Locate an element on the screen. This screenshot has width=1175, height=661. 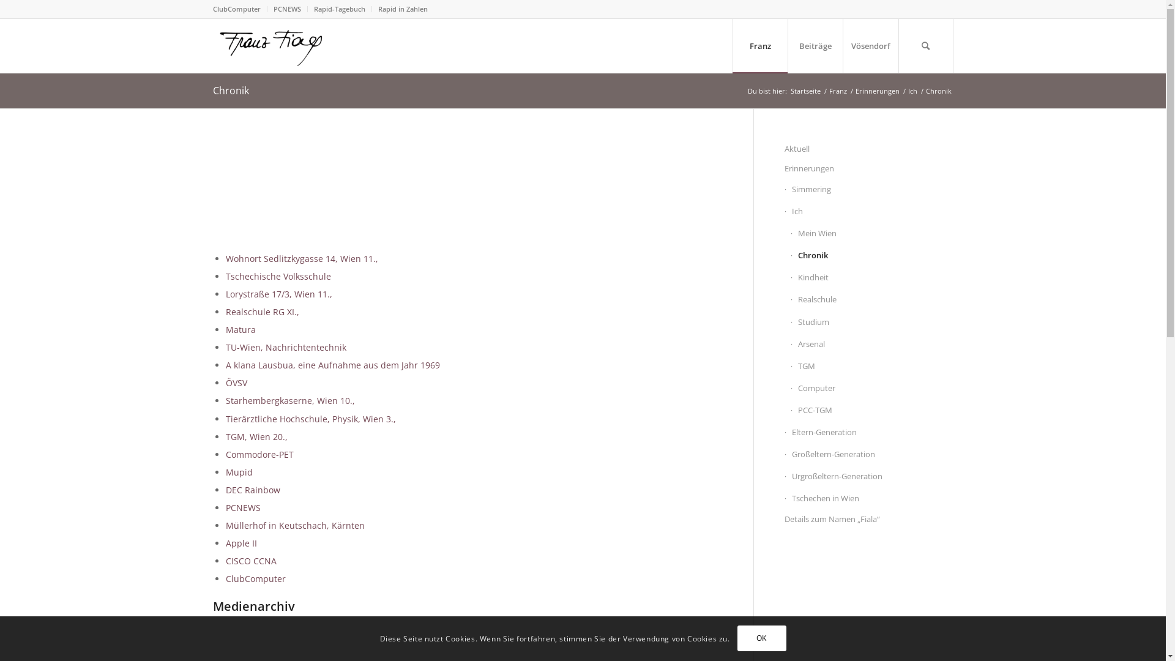
DEC Rainbow is located at coordinates (252, 490).